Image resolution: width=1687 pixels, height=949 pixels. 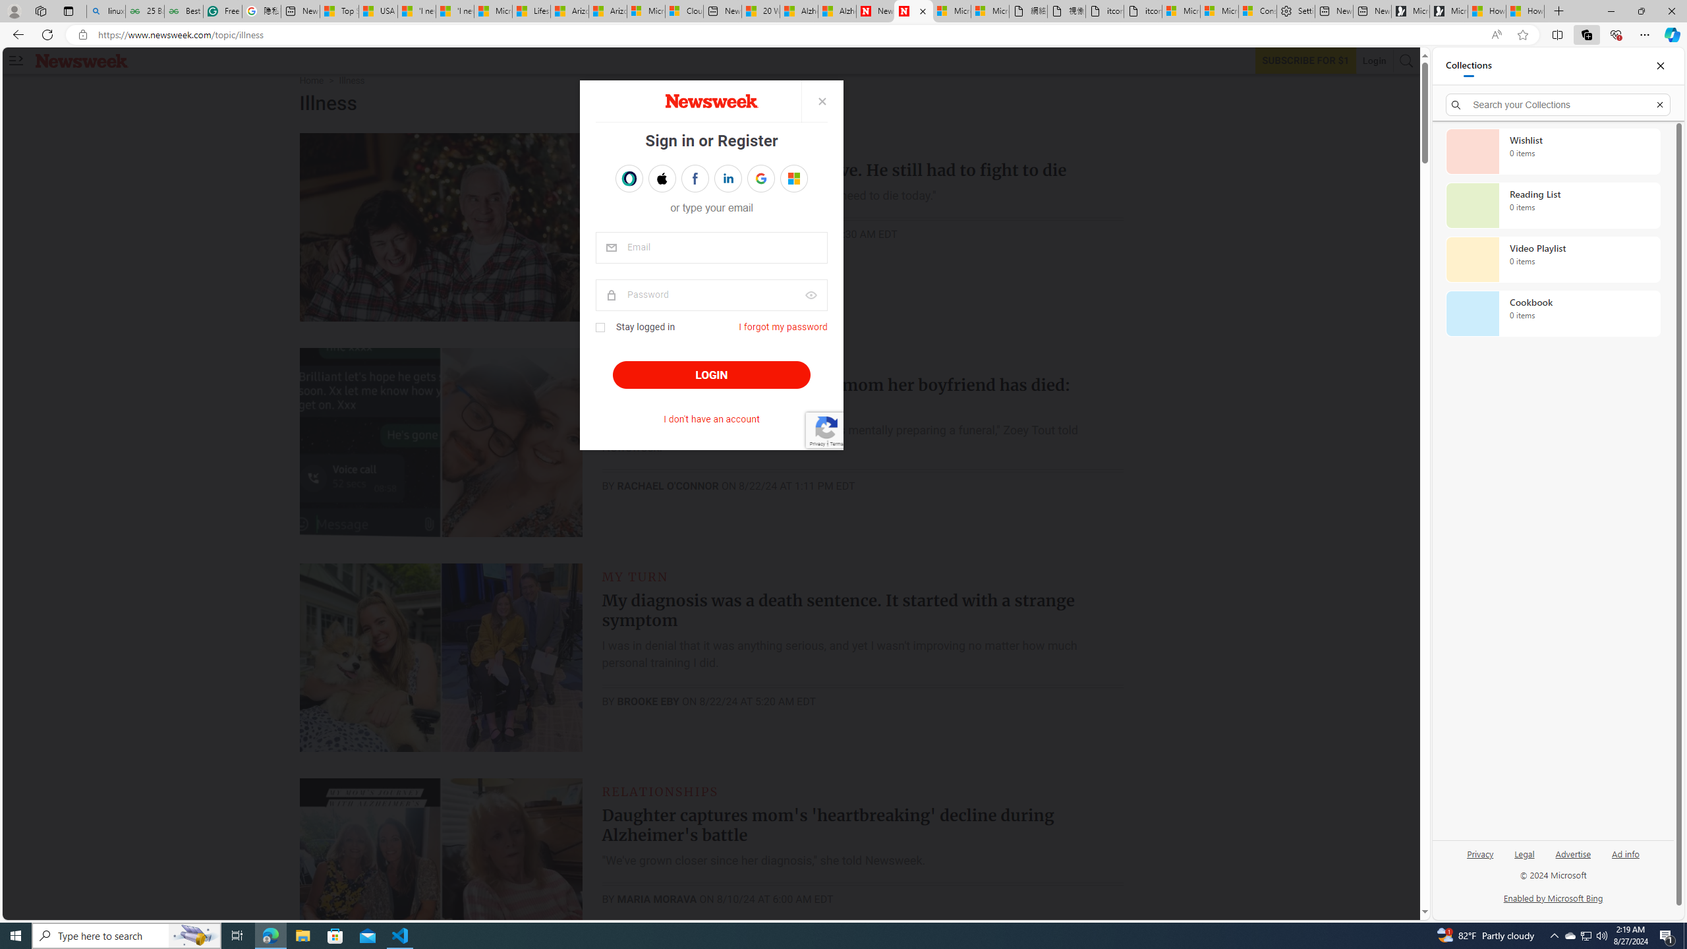 I want to click on USA TODAY - MSN, so click(x=378, y=11).